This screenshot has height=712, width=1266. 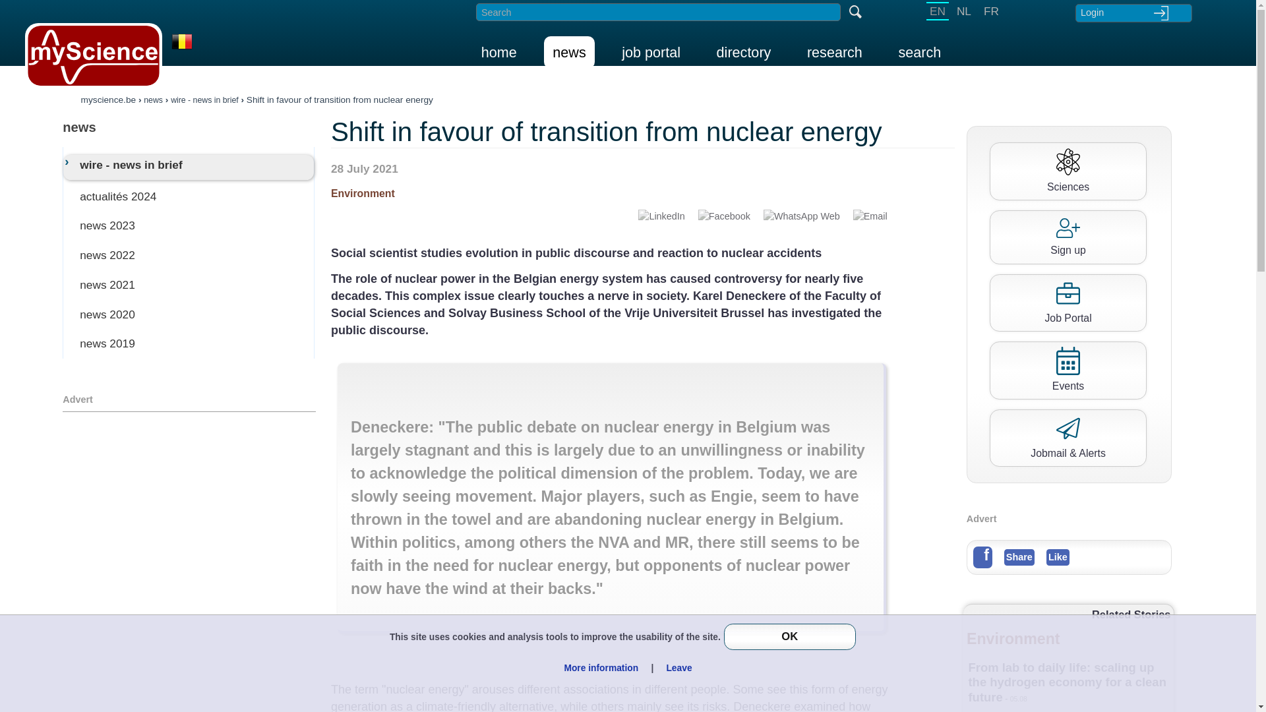 I want to click on myScience Home, so click(x=94, y=55).